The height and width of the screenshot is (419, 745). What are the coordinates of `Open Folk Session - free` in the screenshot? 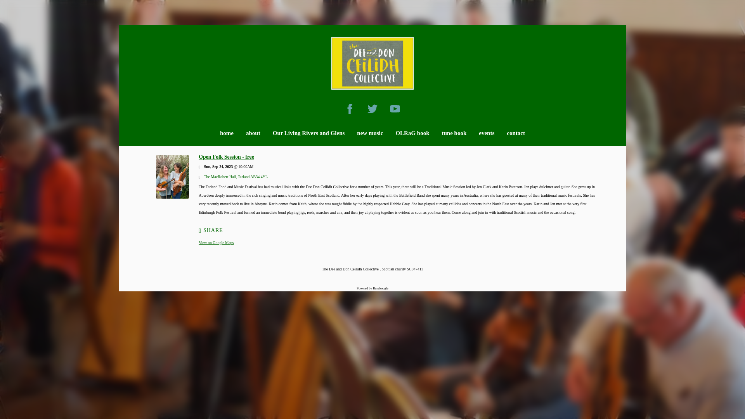 It's located at (226, 157).